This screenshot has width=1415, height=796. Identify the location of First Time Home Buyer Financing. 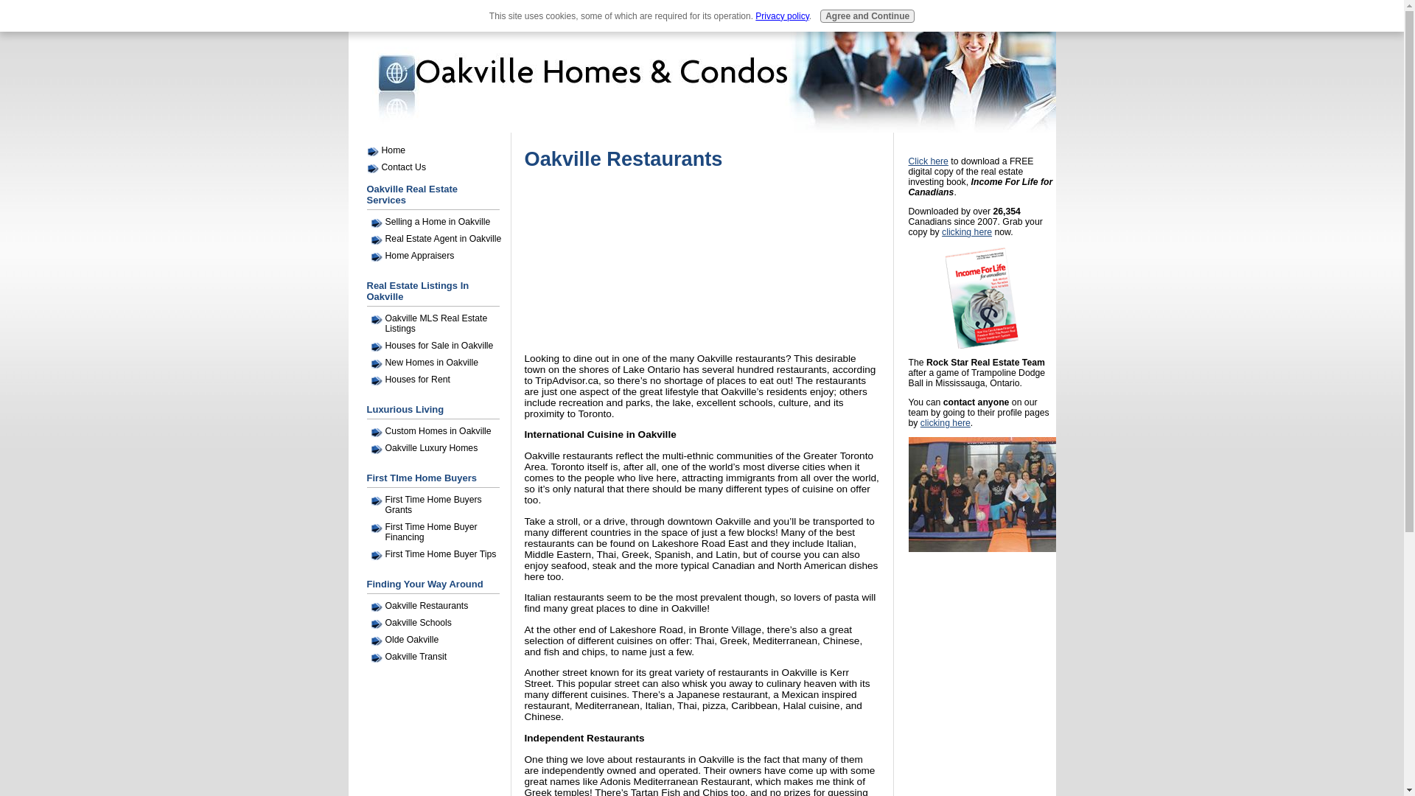
(439, 532).